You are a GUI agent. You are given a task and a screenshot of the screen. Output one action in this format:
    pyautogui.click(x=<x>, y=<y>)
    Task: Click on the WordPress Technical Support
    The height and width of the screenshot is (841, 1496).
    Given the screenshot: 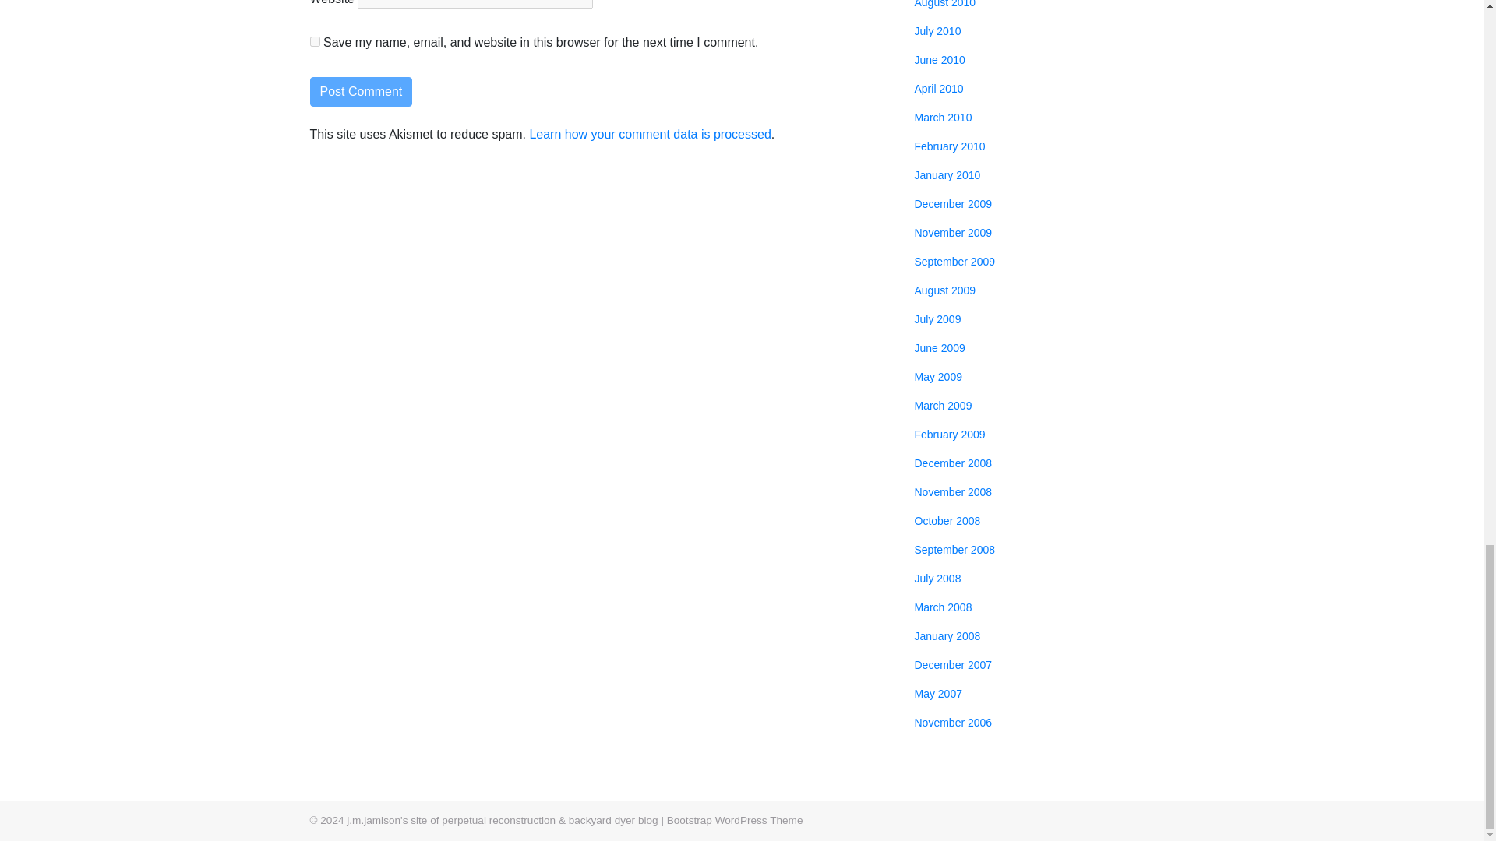 What is the action you would take?
    pyautogui.click(x=736, y=820)
    